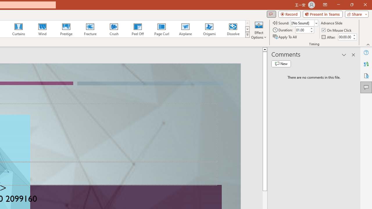  Describe the element at coordinates (329, 37) in the screenshot. I see `After` at that location.